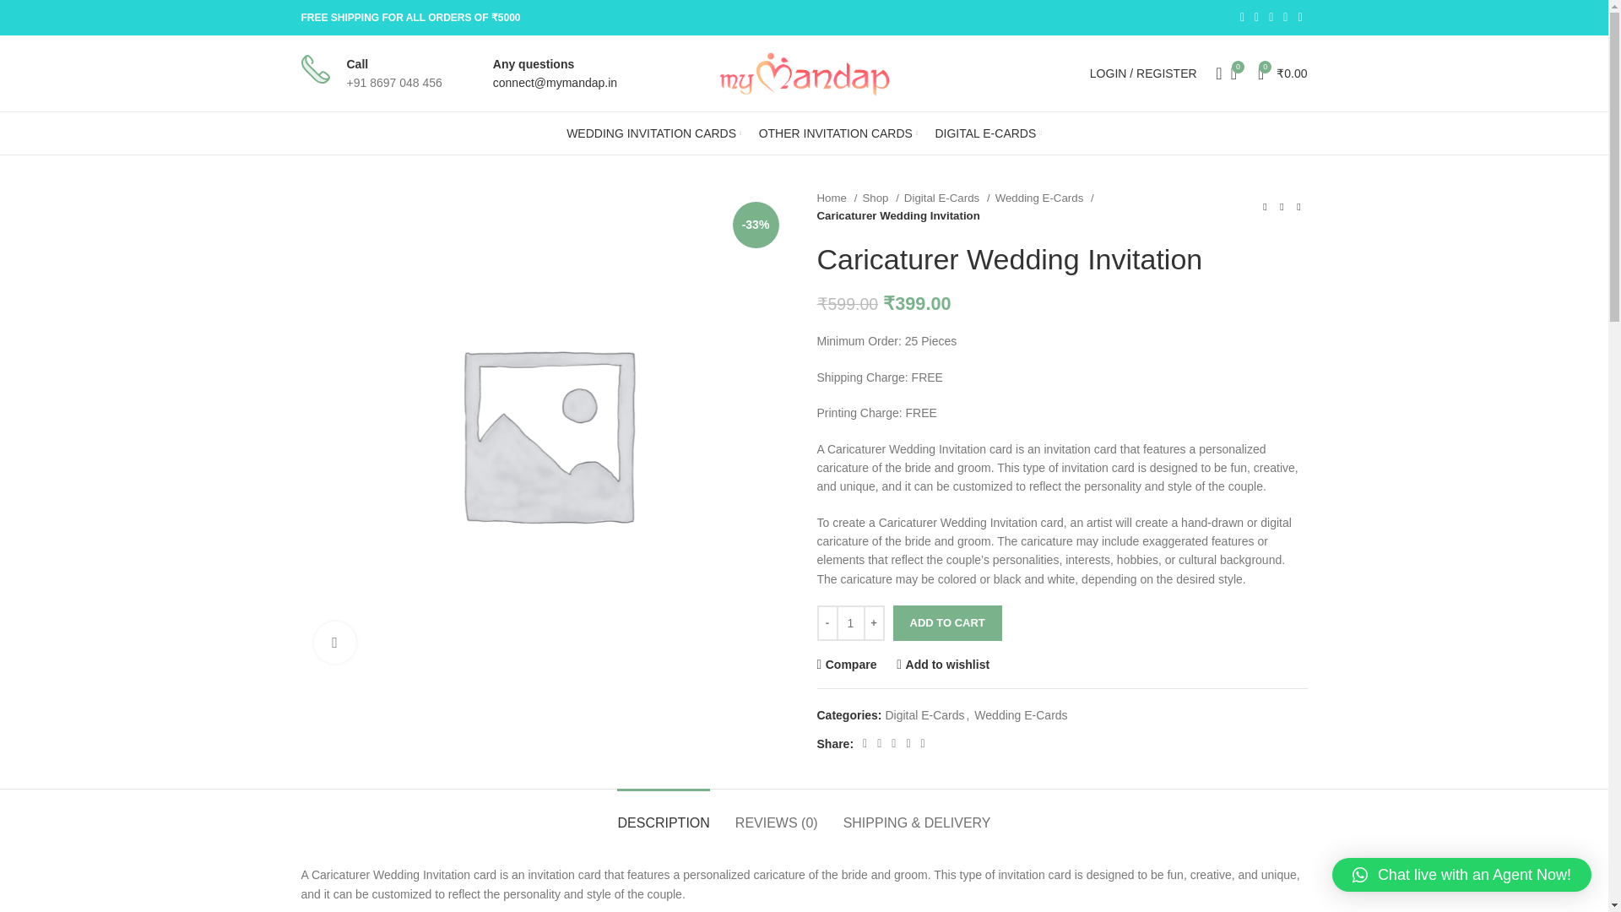  What do you see at coordinates (1283, 73) in the screenshot?
I see `Shopping cart` at bounding box center [1283, 73].